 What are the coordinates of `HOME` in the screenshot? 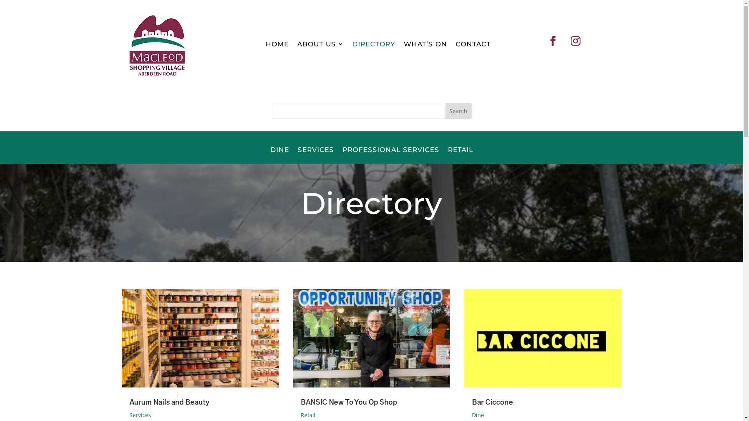 It's located at (277, 46).